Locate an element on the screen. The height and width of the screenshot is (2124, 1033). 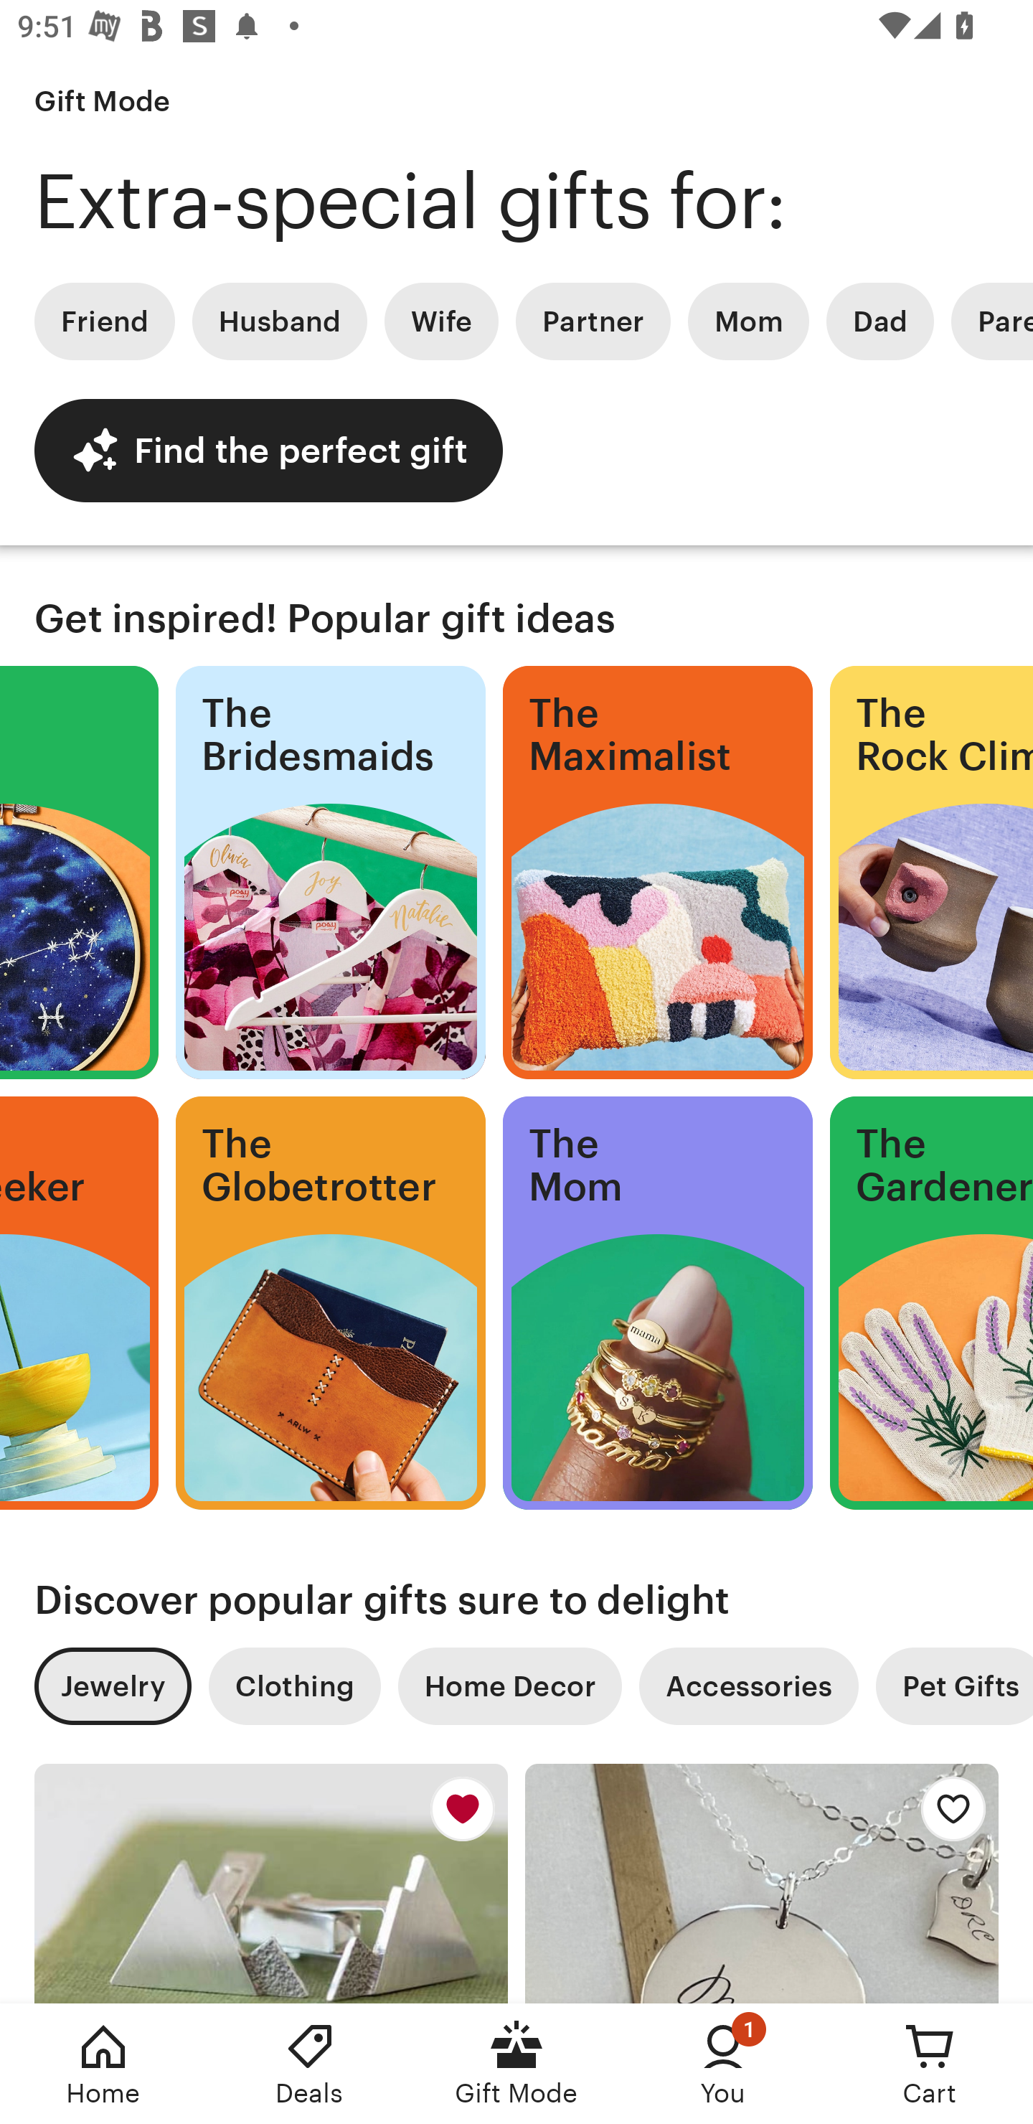
Partner is located at coordinates (593, 321).